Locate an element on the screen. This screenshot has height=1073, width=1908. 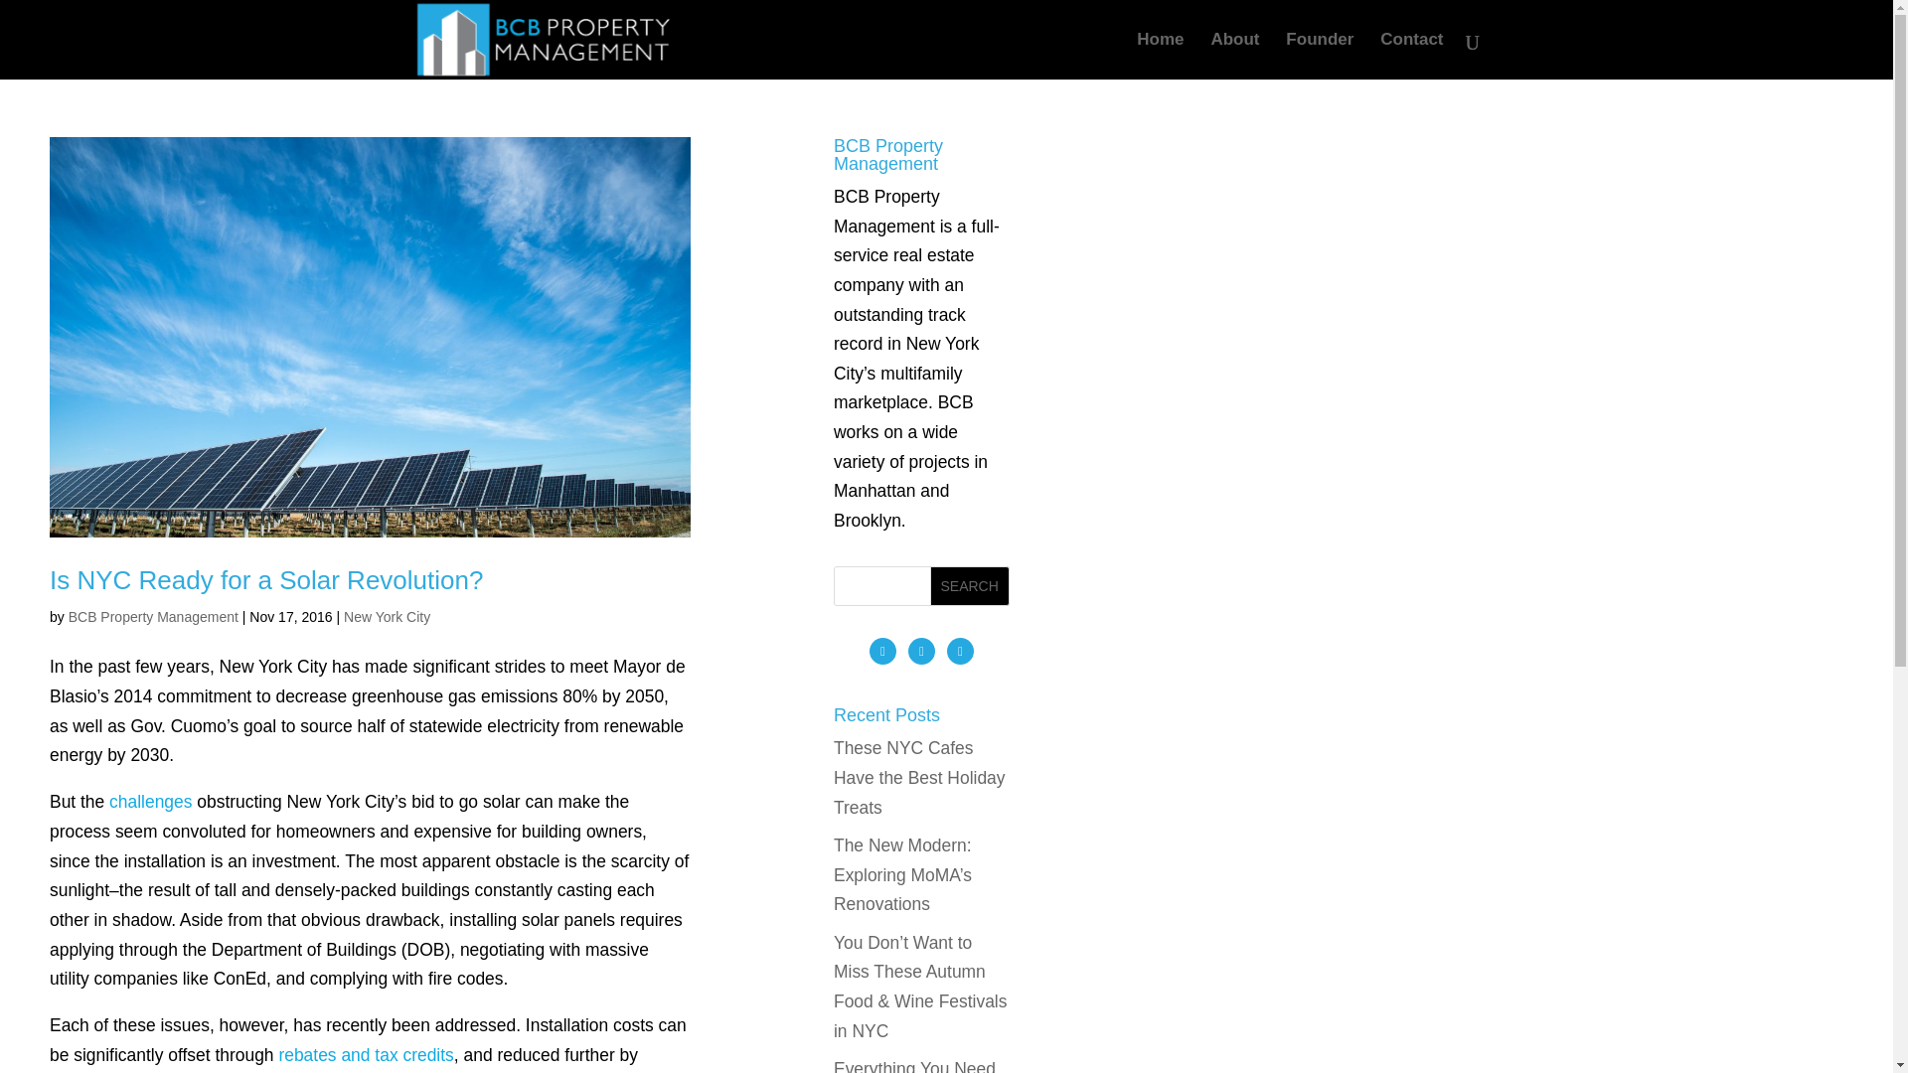
rebates and tax credits is located at coordinates (366, 1055).